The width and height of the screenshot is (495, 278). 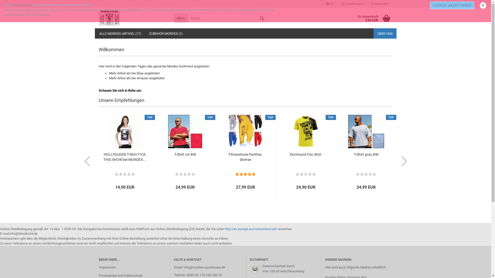 What do you see at coordinates (306, 132) in the screenshot?
I see `Dortmund Fan Shirt` at bounding box center [306, 132].